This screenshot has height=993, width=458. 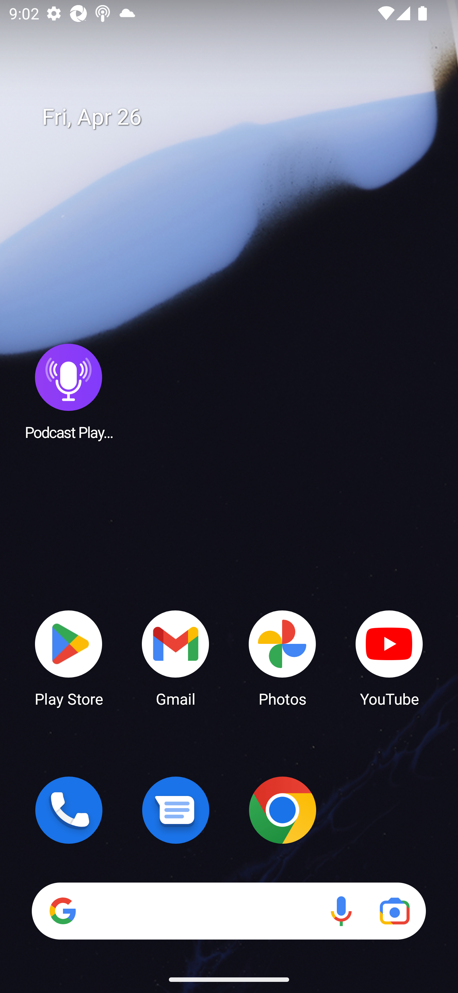 What do you see at coordinates (394, 911) in the screenshot?
I see `Google Lens` at bounding box center [394, 911].